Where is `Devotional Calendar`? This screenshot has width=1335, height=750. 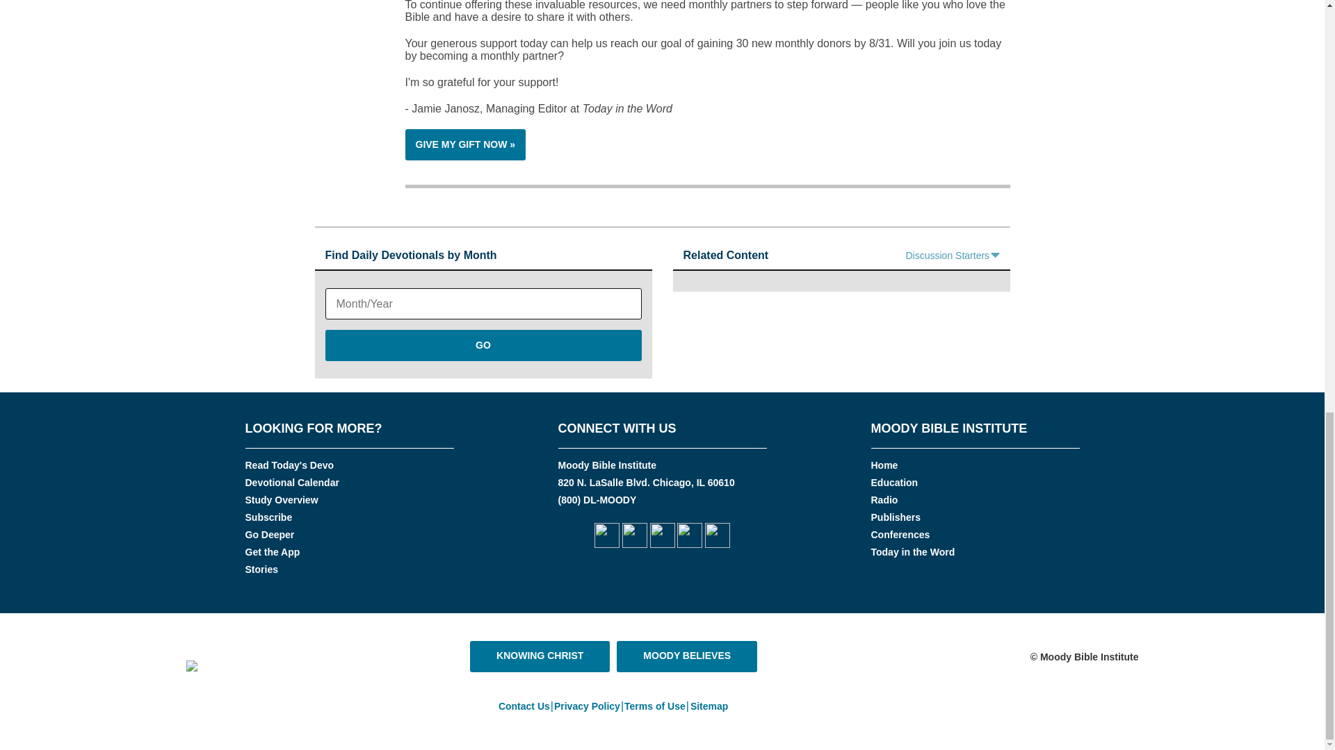 Devotional Calendar is located at coordinates (291, 482).